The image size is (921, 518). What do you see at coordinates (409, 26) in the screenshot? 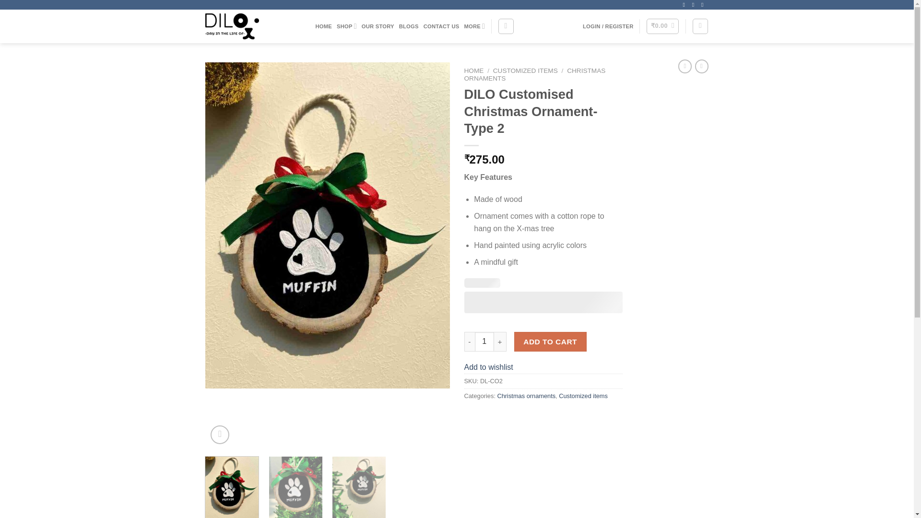
I see `BLOGS` at bounding box center [409, 26].